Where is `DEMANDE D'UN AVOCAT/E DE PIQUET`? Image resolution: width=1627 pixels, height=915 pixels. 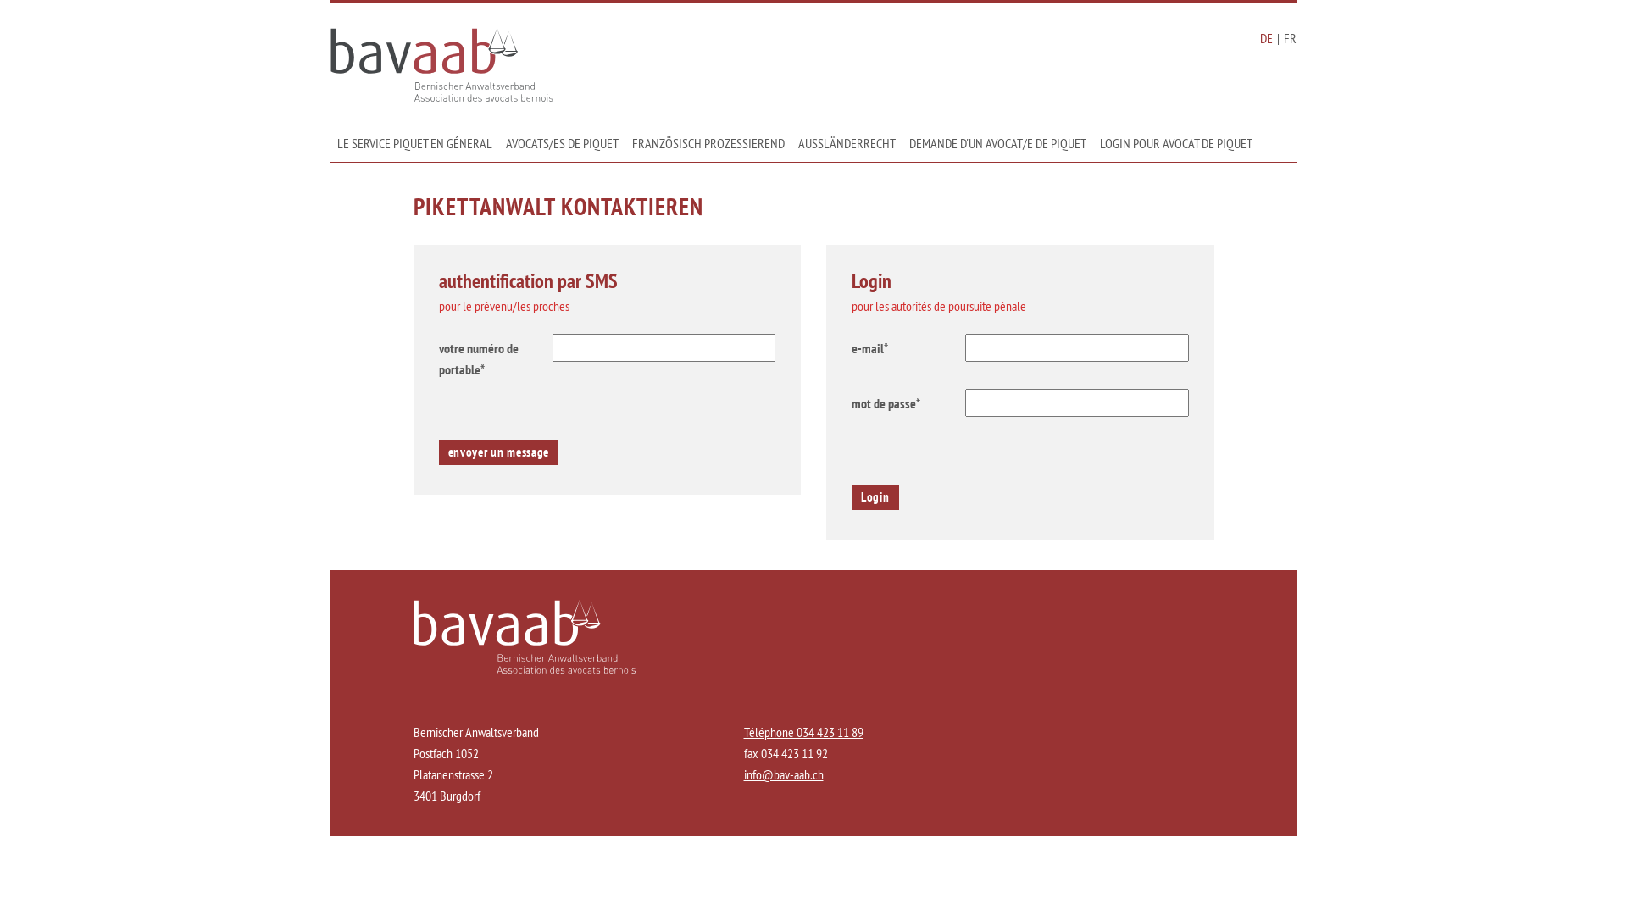 DEMANDE D'UN AVOCAT/E DE PIQUET is located at coordinates (998, 147).